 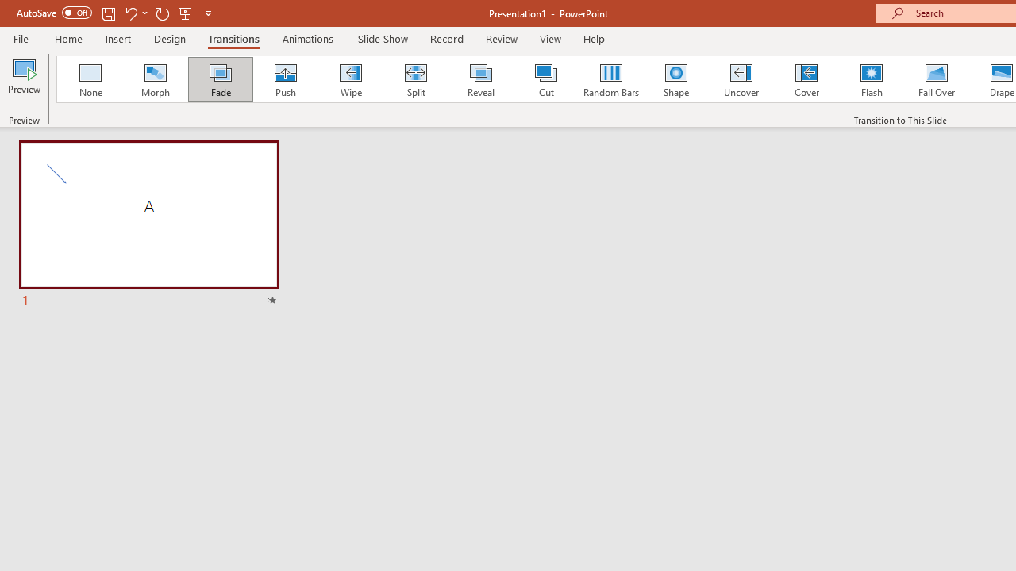 I want to click on Random Bars, so click(x=611, y=79).